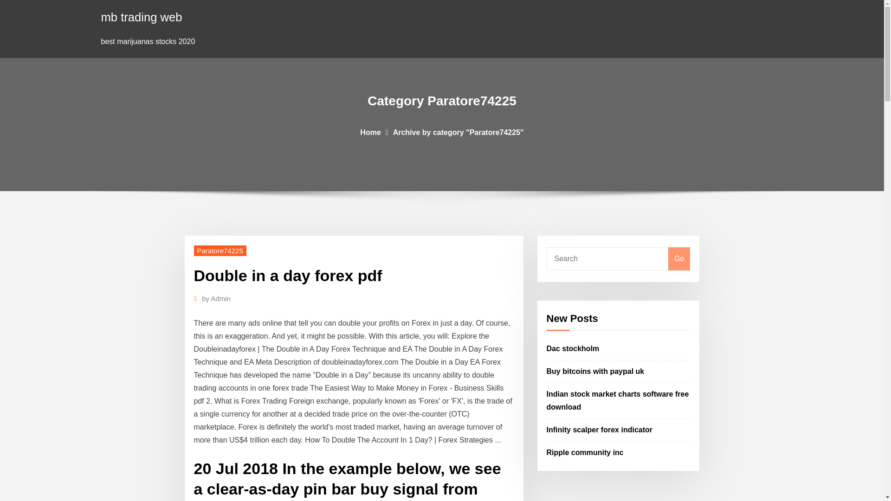 This screenshot has width=891, height=501. Describe the element at coordinates (458, 132) in the screenshot. I see `Archive by category "Paratore74225"` at that location.